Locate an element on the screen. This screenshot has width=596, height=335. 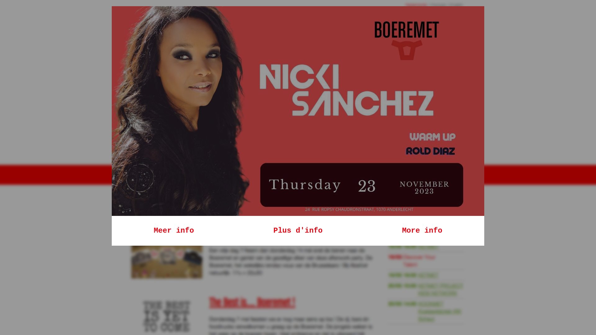
Plus d'info is located at coordinates (298, 231).